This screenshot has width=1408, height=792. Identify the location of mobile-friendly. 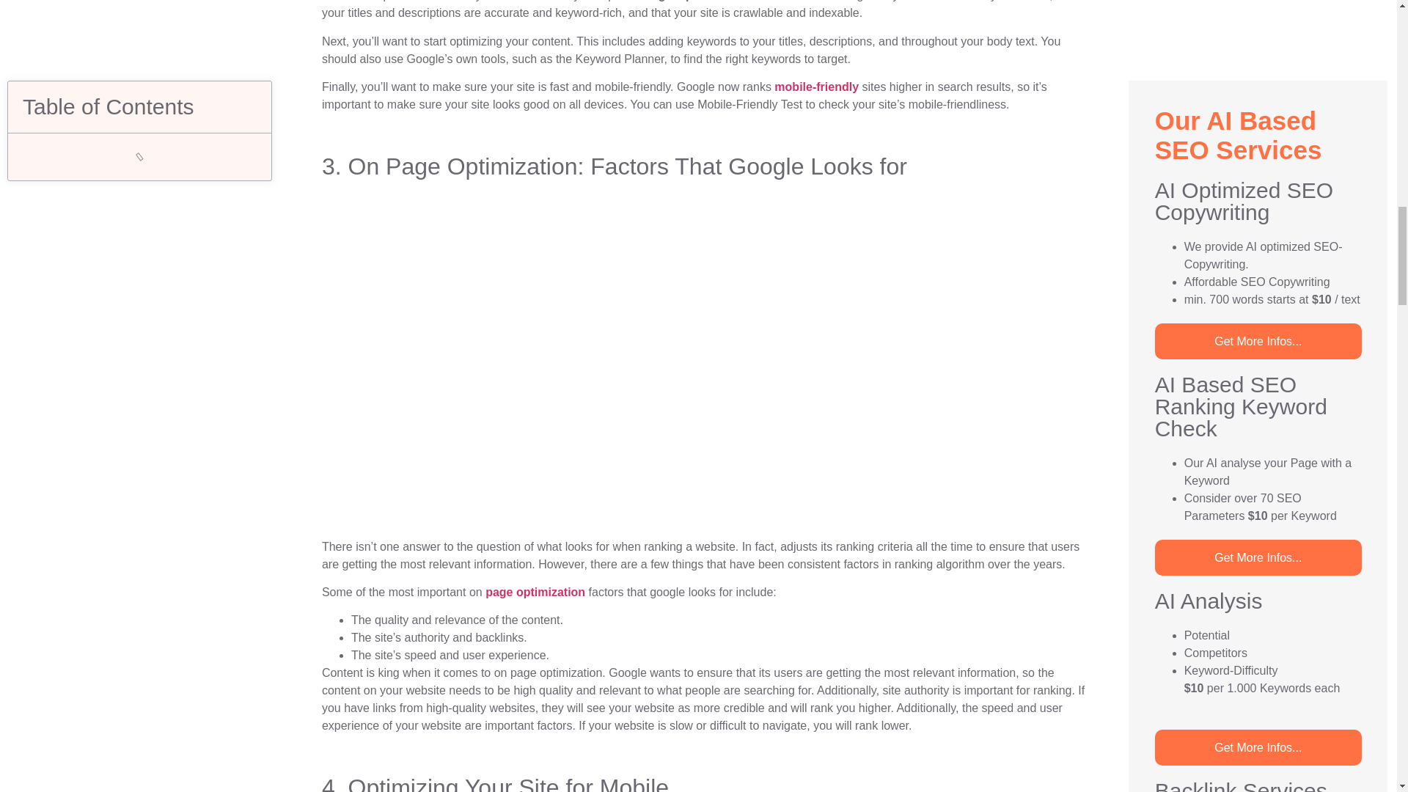
(817, 87).